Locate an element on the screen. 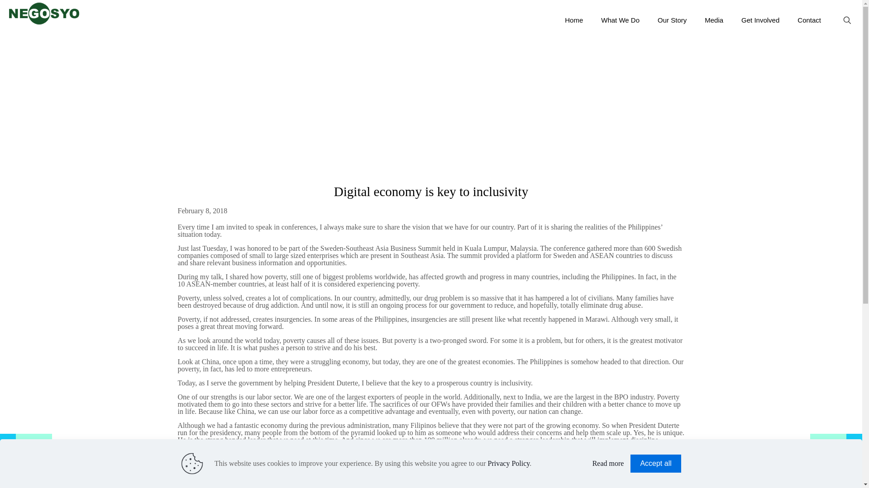 The height and width of the screenshot is (488, 869). Contact is located at coordinates (809, 20).